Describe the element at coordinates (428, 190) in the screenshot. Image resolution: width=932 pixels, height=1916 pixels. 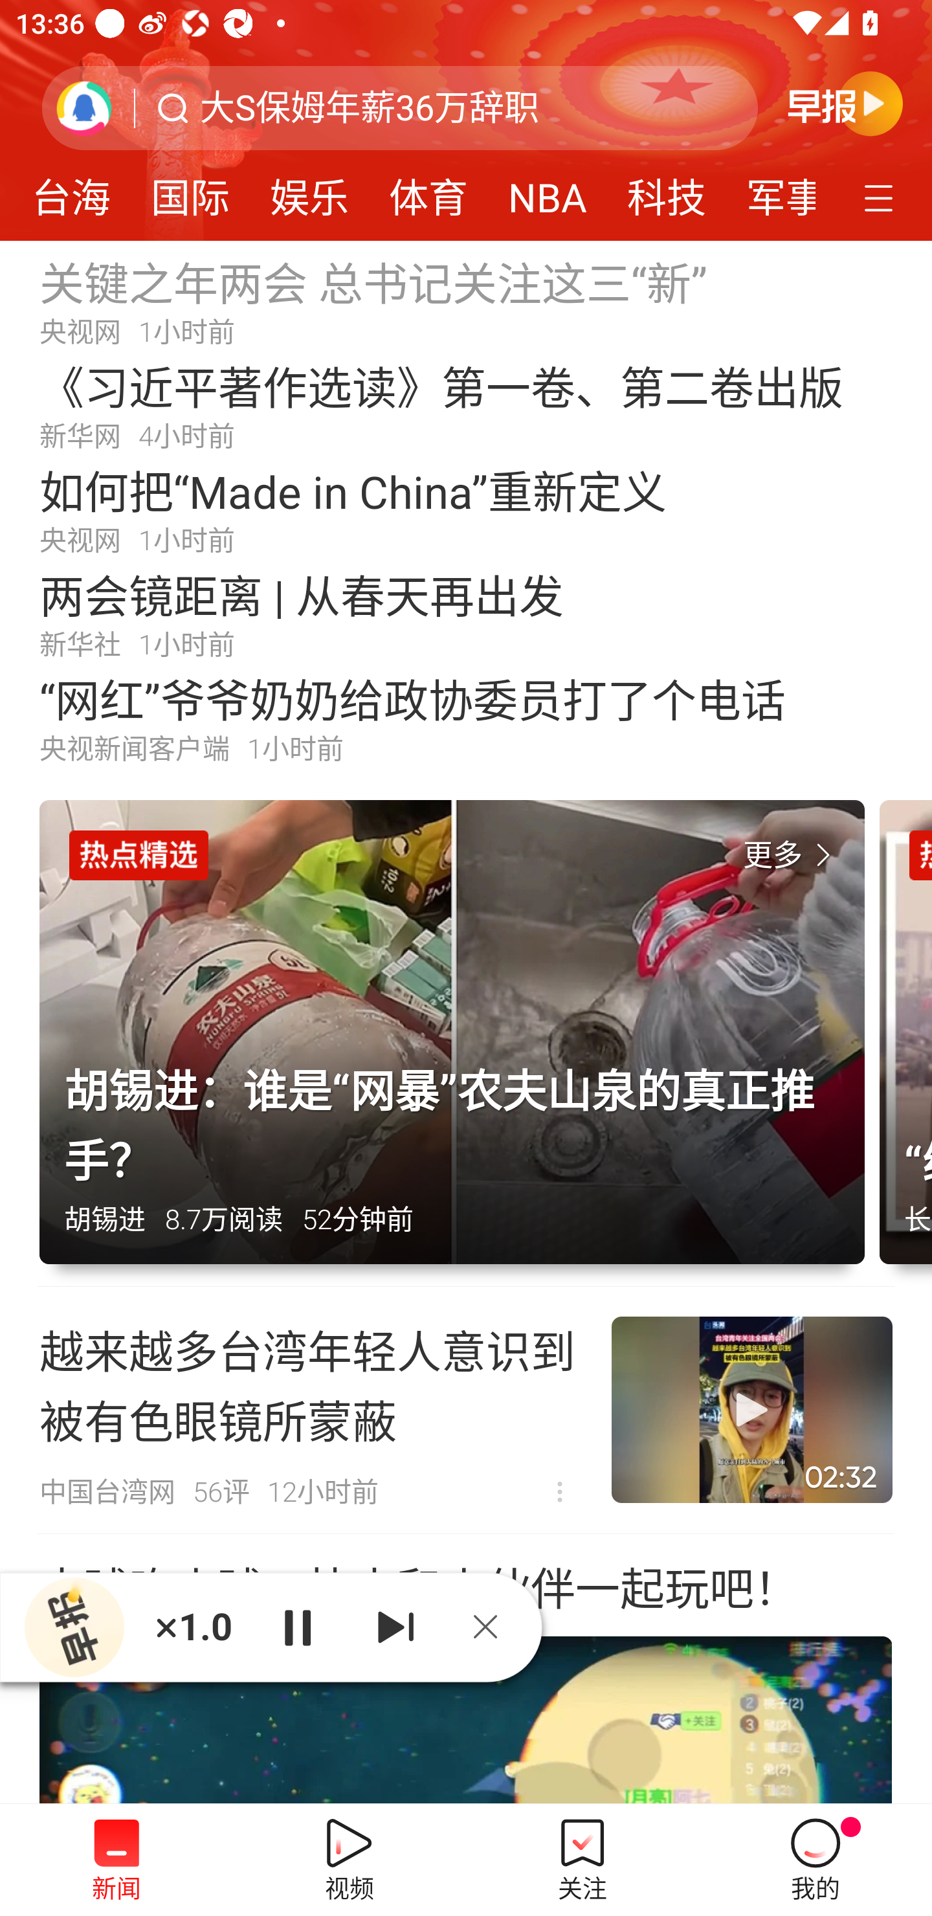
I see `体育` at that location.